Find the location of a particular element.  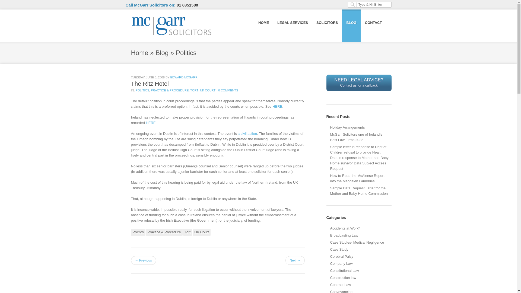

UK Court is located at coordinates (149, 84).